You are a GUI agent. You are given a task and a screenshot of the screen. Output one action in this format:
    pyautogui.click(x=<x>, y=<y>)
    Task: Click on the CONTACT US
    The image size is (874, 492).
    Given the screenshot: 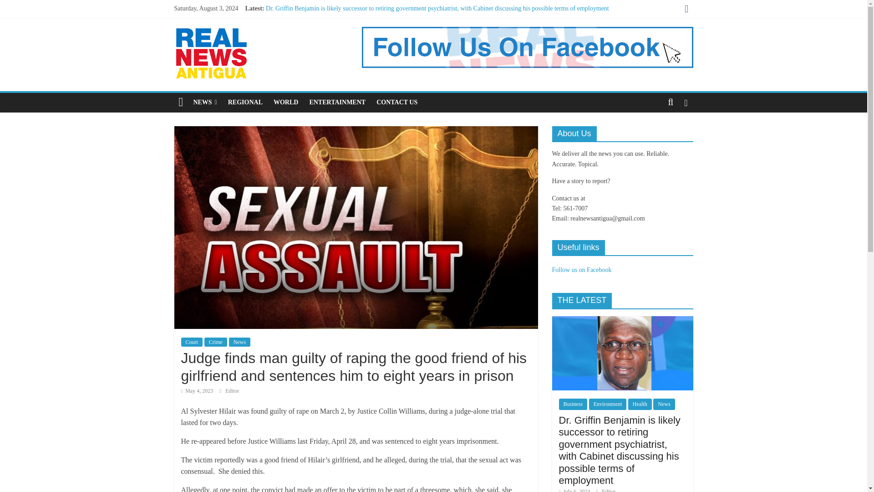 What is the action you would take?
    pyautogui.click(x=397, y=102)
    